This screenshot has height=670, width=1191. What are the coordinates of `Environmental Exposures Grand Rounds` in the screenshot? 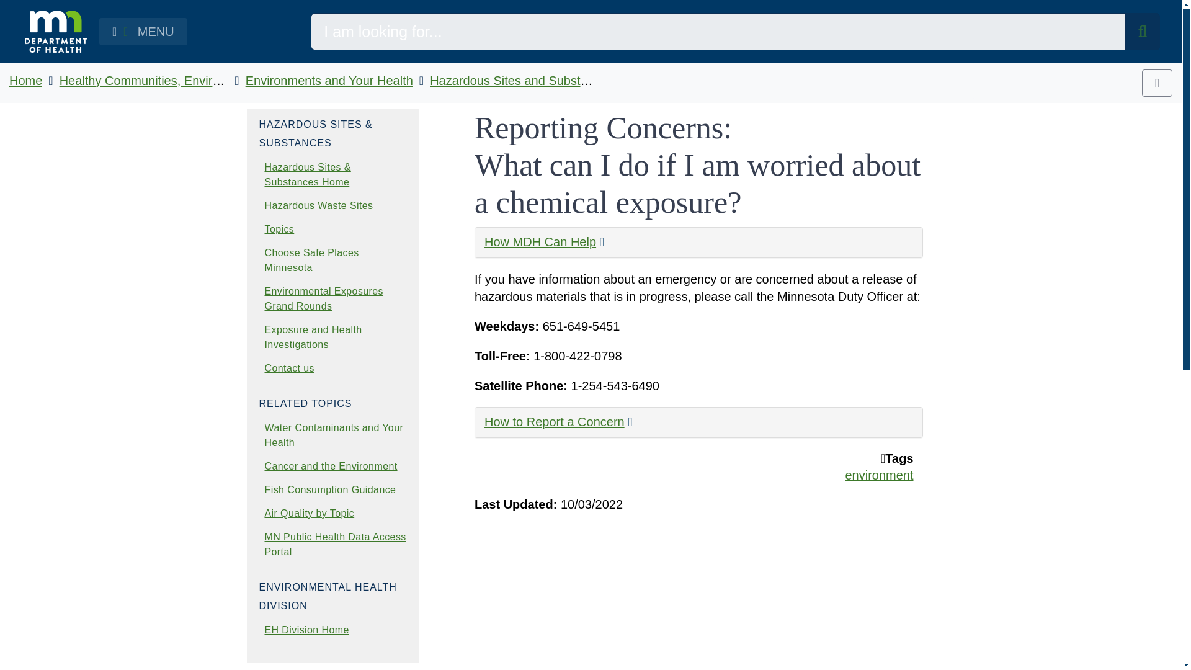 It's located at (324, 299).